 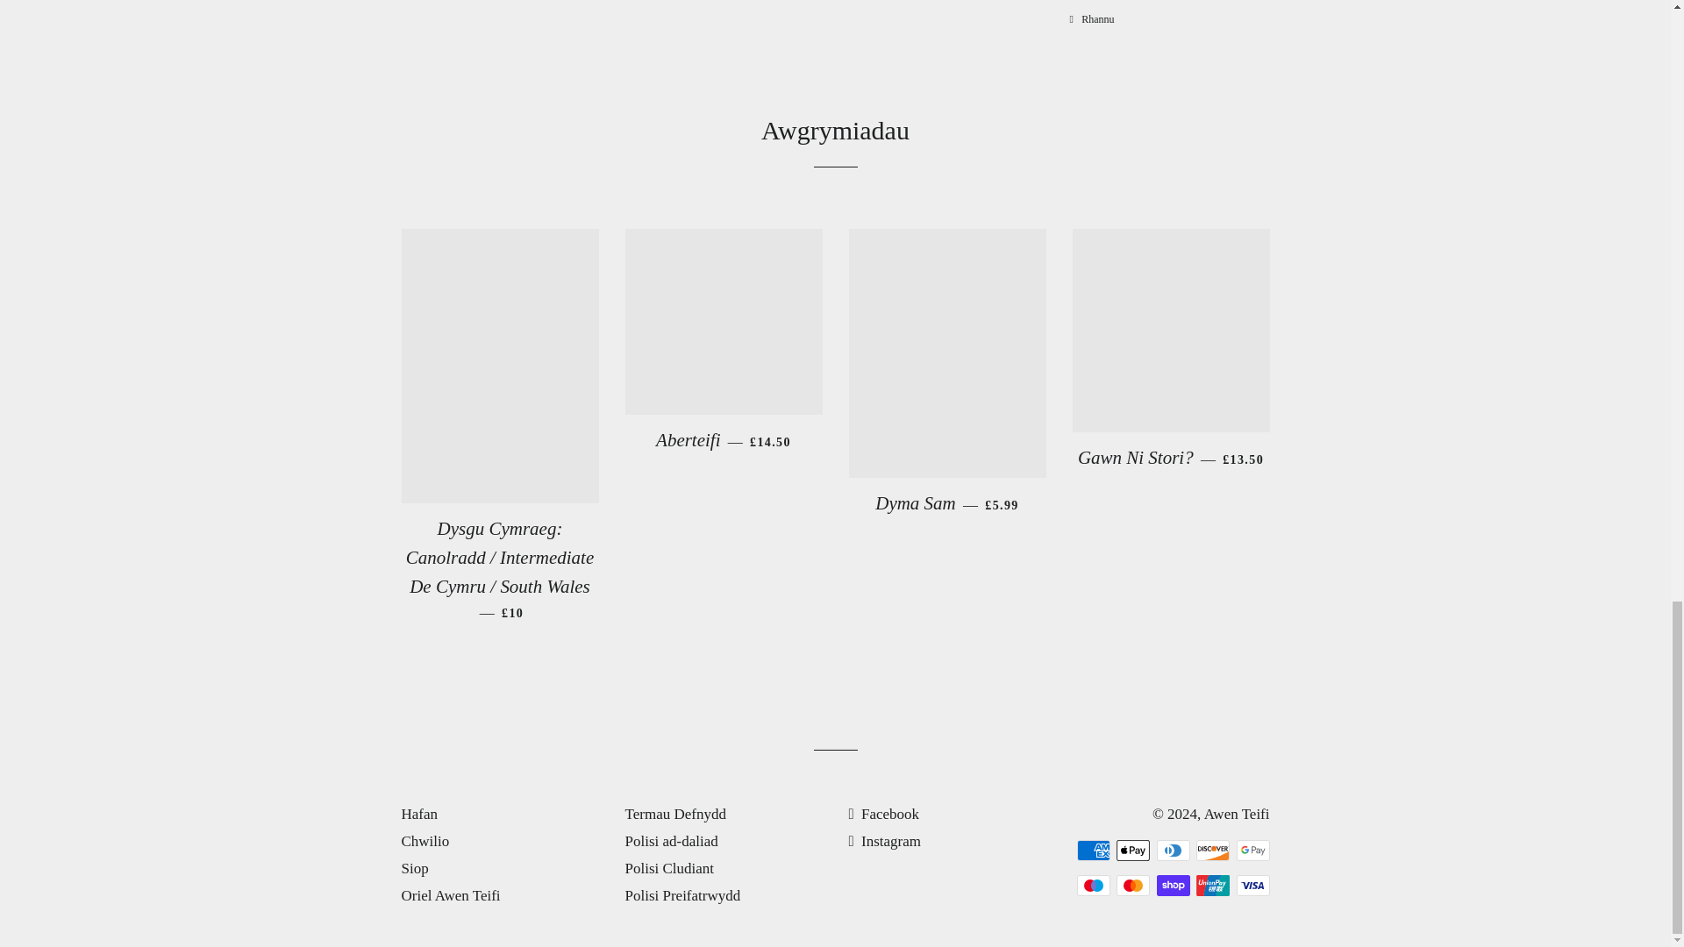 What do you see at coordinates (1212, 850) in the screenshot?
I see `Discover` at bounding box center [1212, 850].